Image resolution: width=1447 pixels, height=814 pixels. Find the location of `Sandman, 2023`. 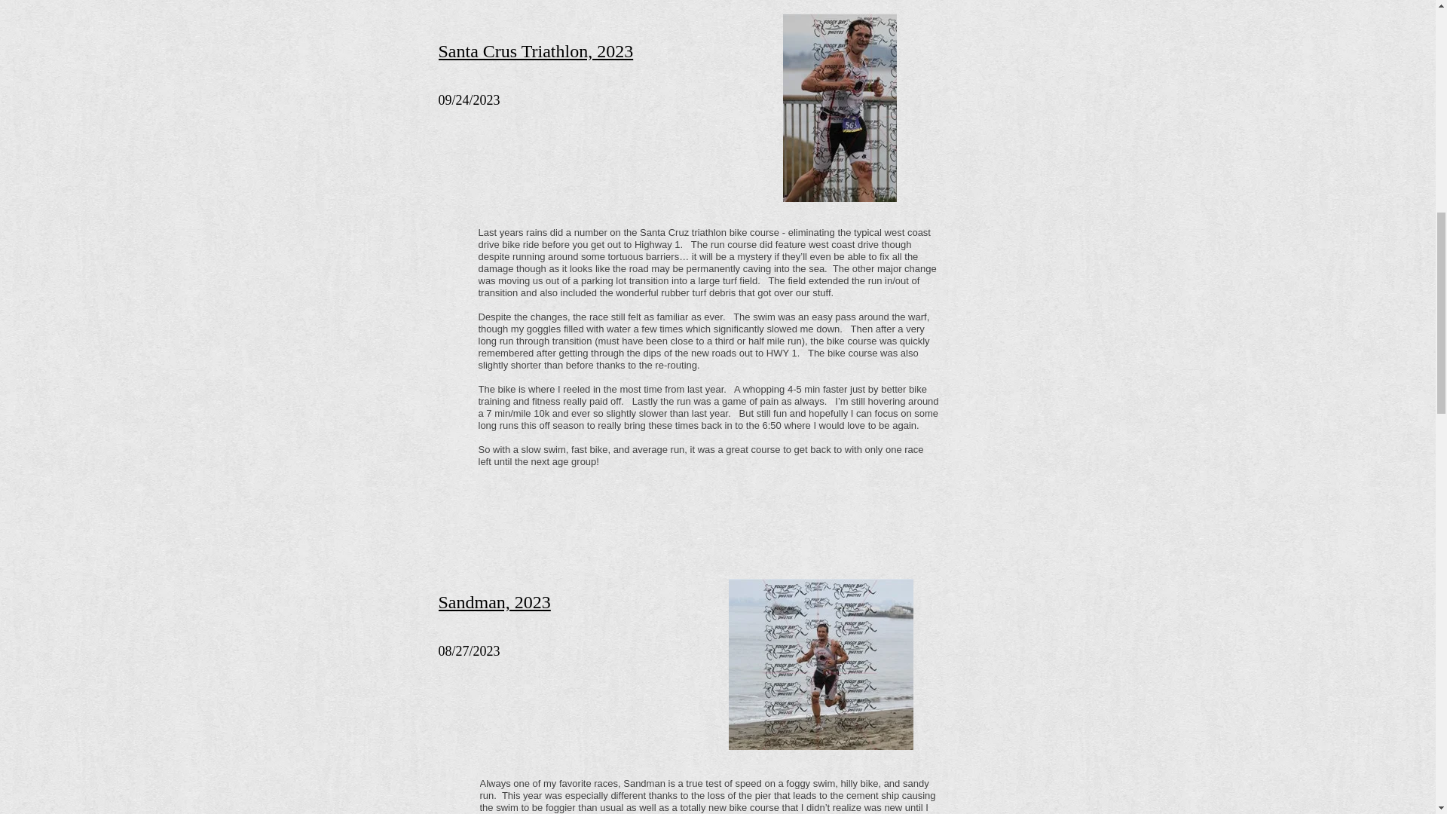

Sandman, 2023 is located at coordinates (494, 602).